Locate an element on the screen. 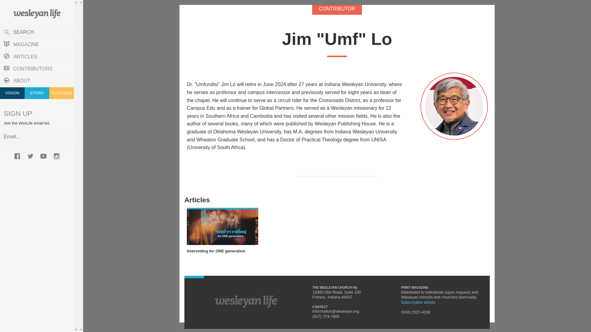 The width and height of the screenshot is (591, 332). Interceding for ONE generation is located at coordinates (222, 251).